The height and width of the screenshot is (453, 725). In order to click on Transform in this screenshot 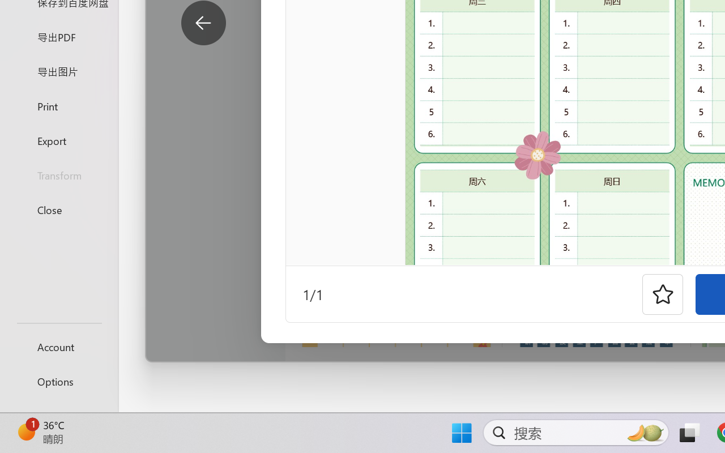, I will do `click(59, 176)`.